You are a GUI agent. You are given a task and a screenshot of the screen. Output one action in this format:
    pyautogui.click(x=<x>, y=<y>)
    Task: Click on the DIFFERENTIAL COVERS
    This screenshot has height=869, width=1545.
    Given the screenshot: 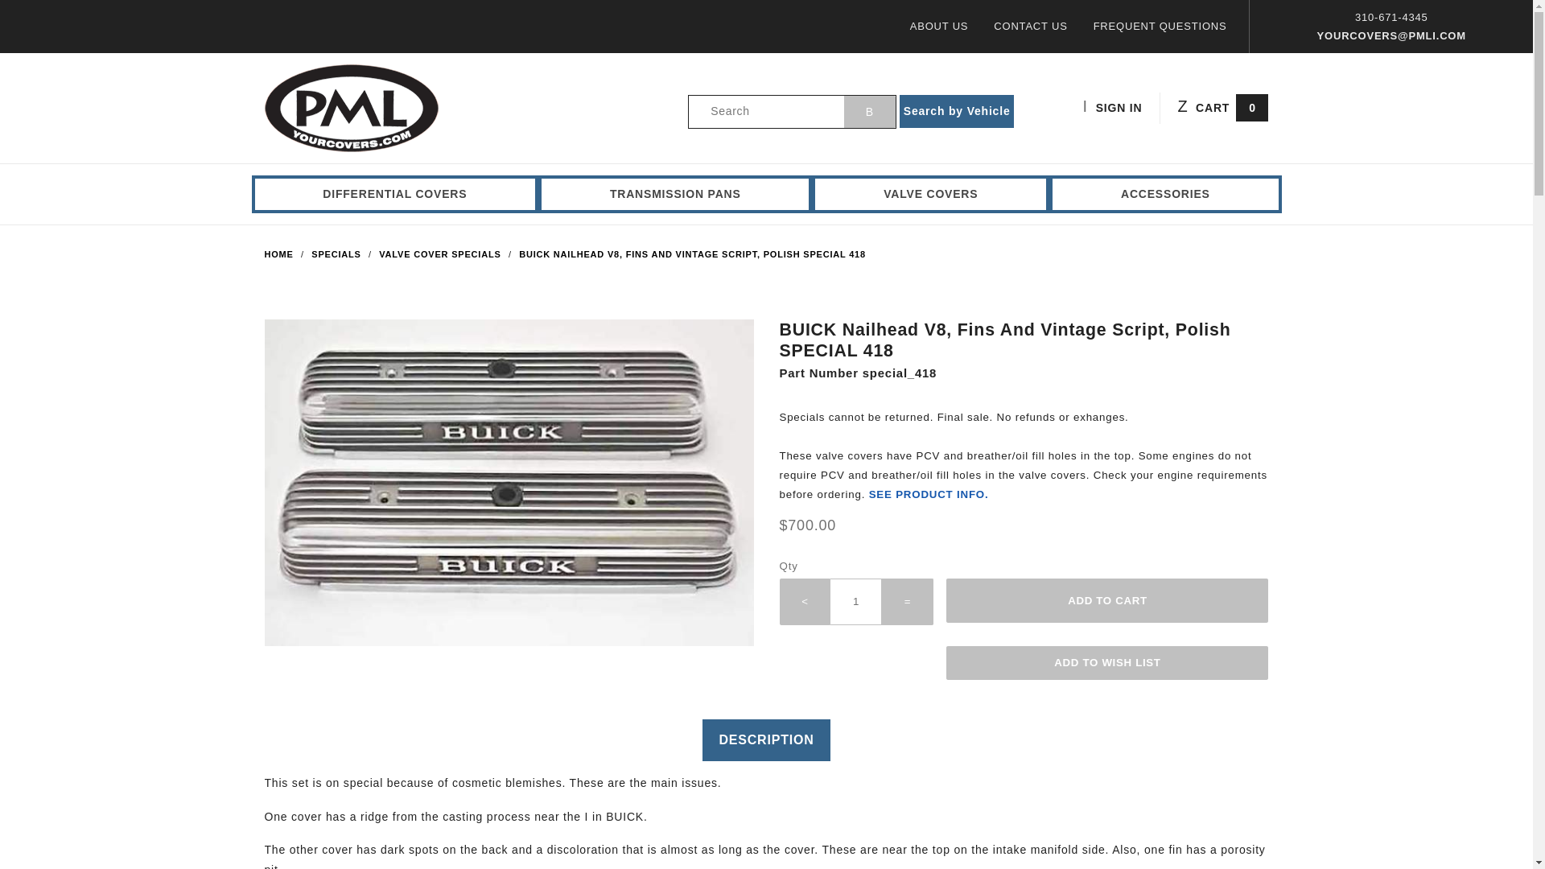 What is the action you would take?
    pyautogui.click(x=394, y=194)
    